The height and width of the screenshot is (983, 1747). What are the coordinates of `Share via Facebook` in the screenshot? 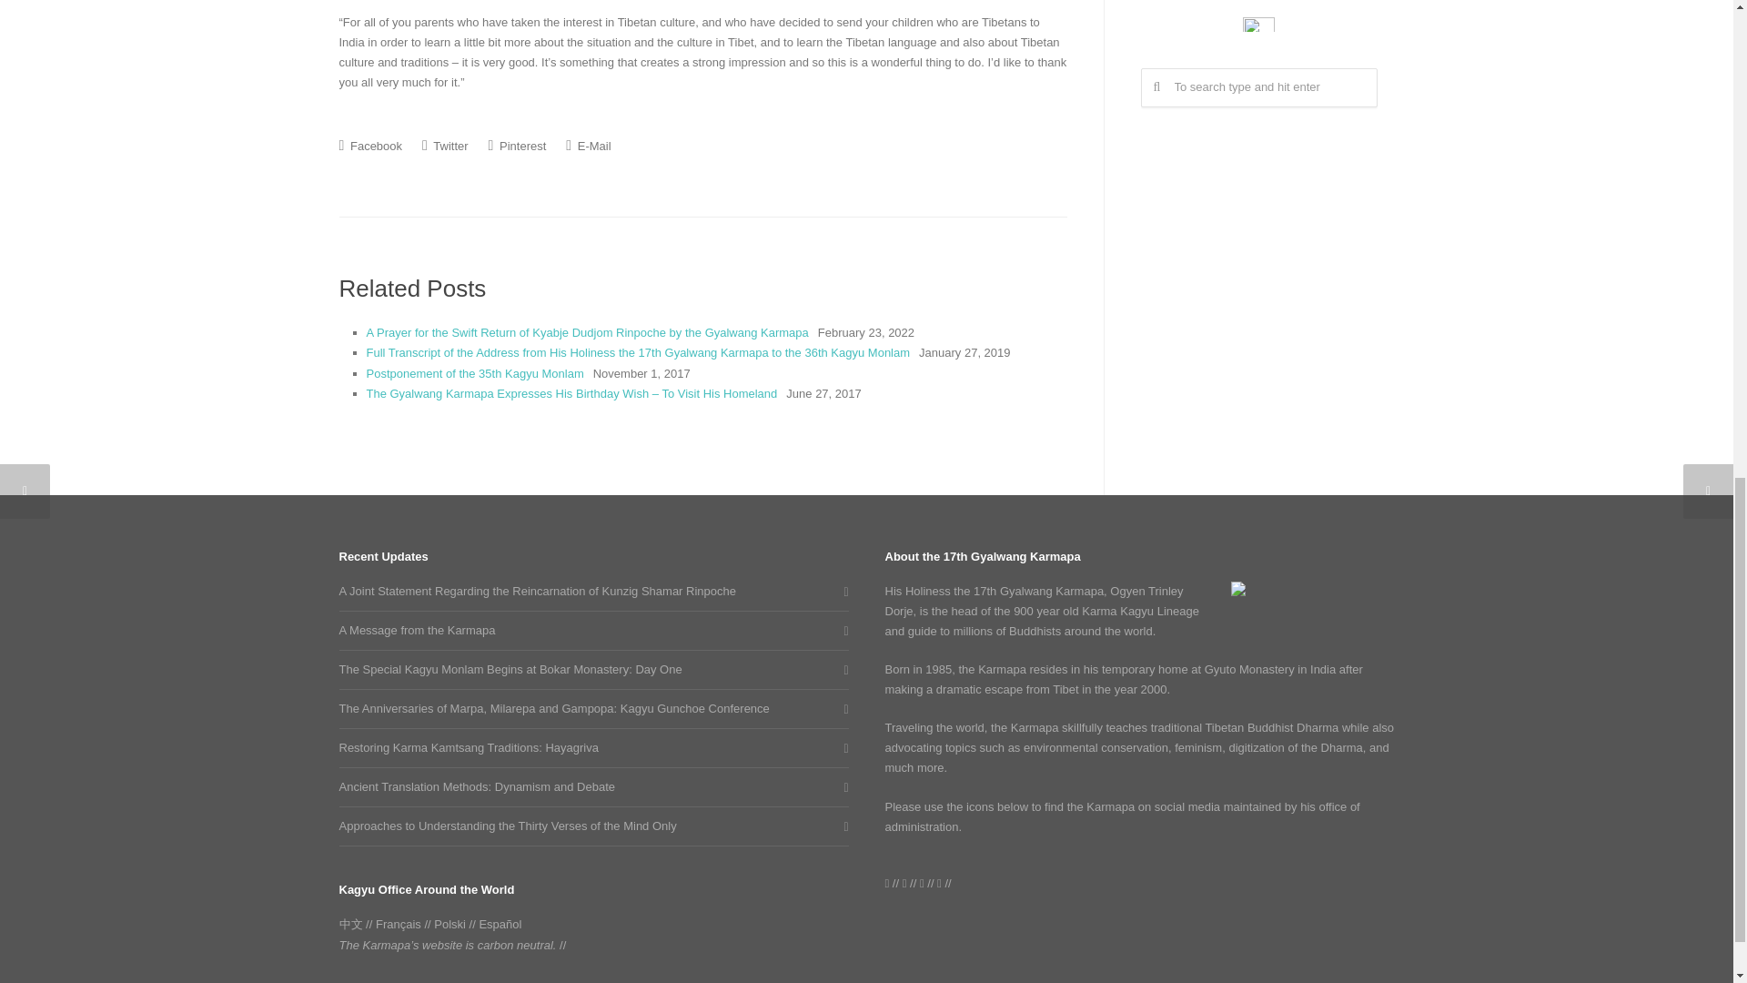 It's located at (369, 146).